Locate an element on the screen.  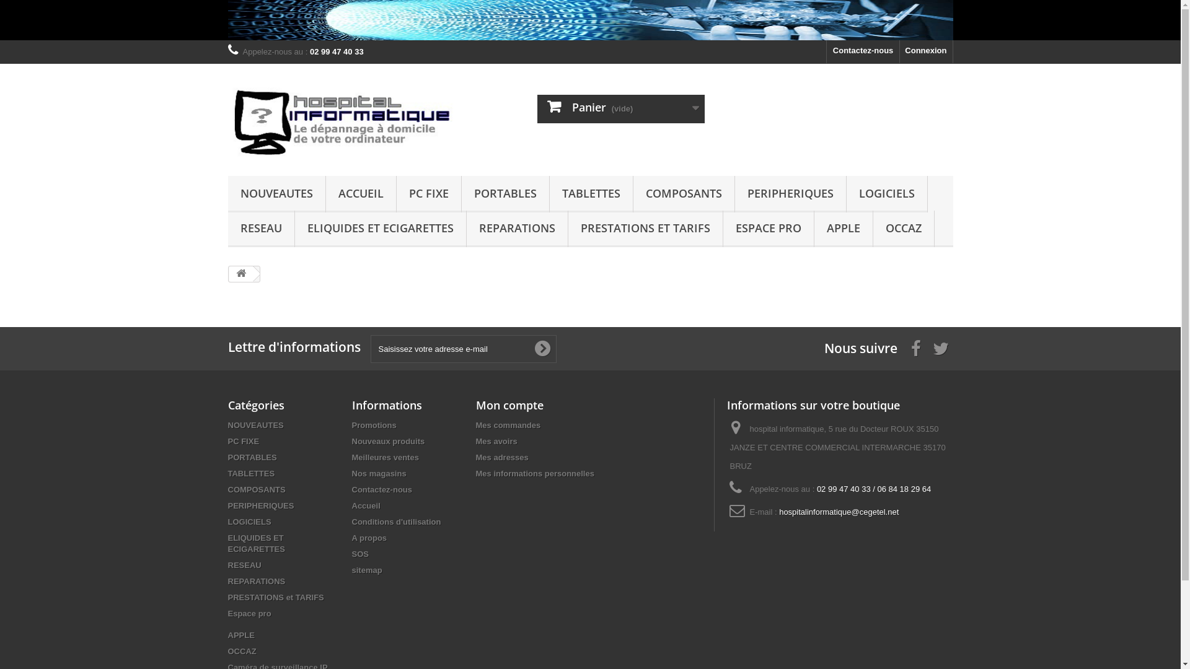
SOS is located at coordinates (361, 554).